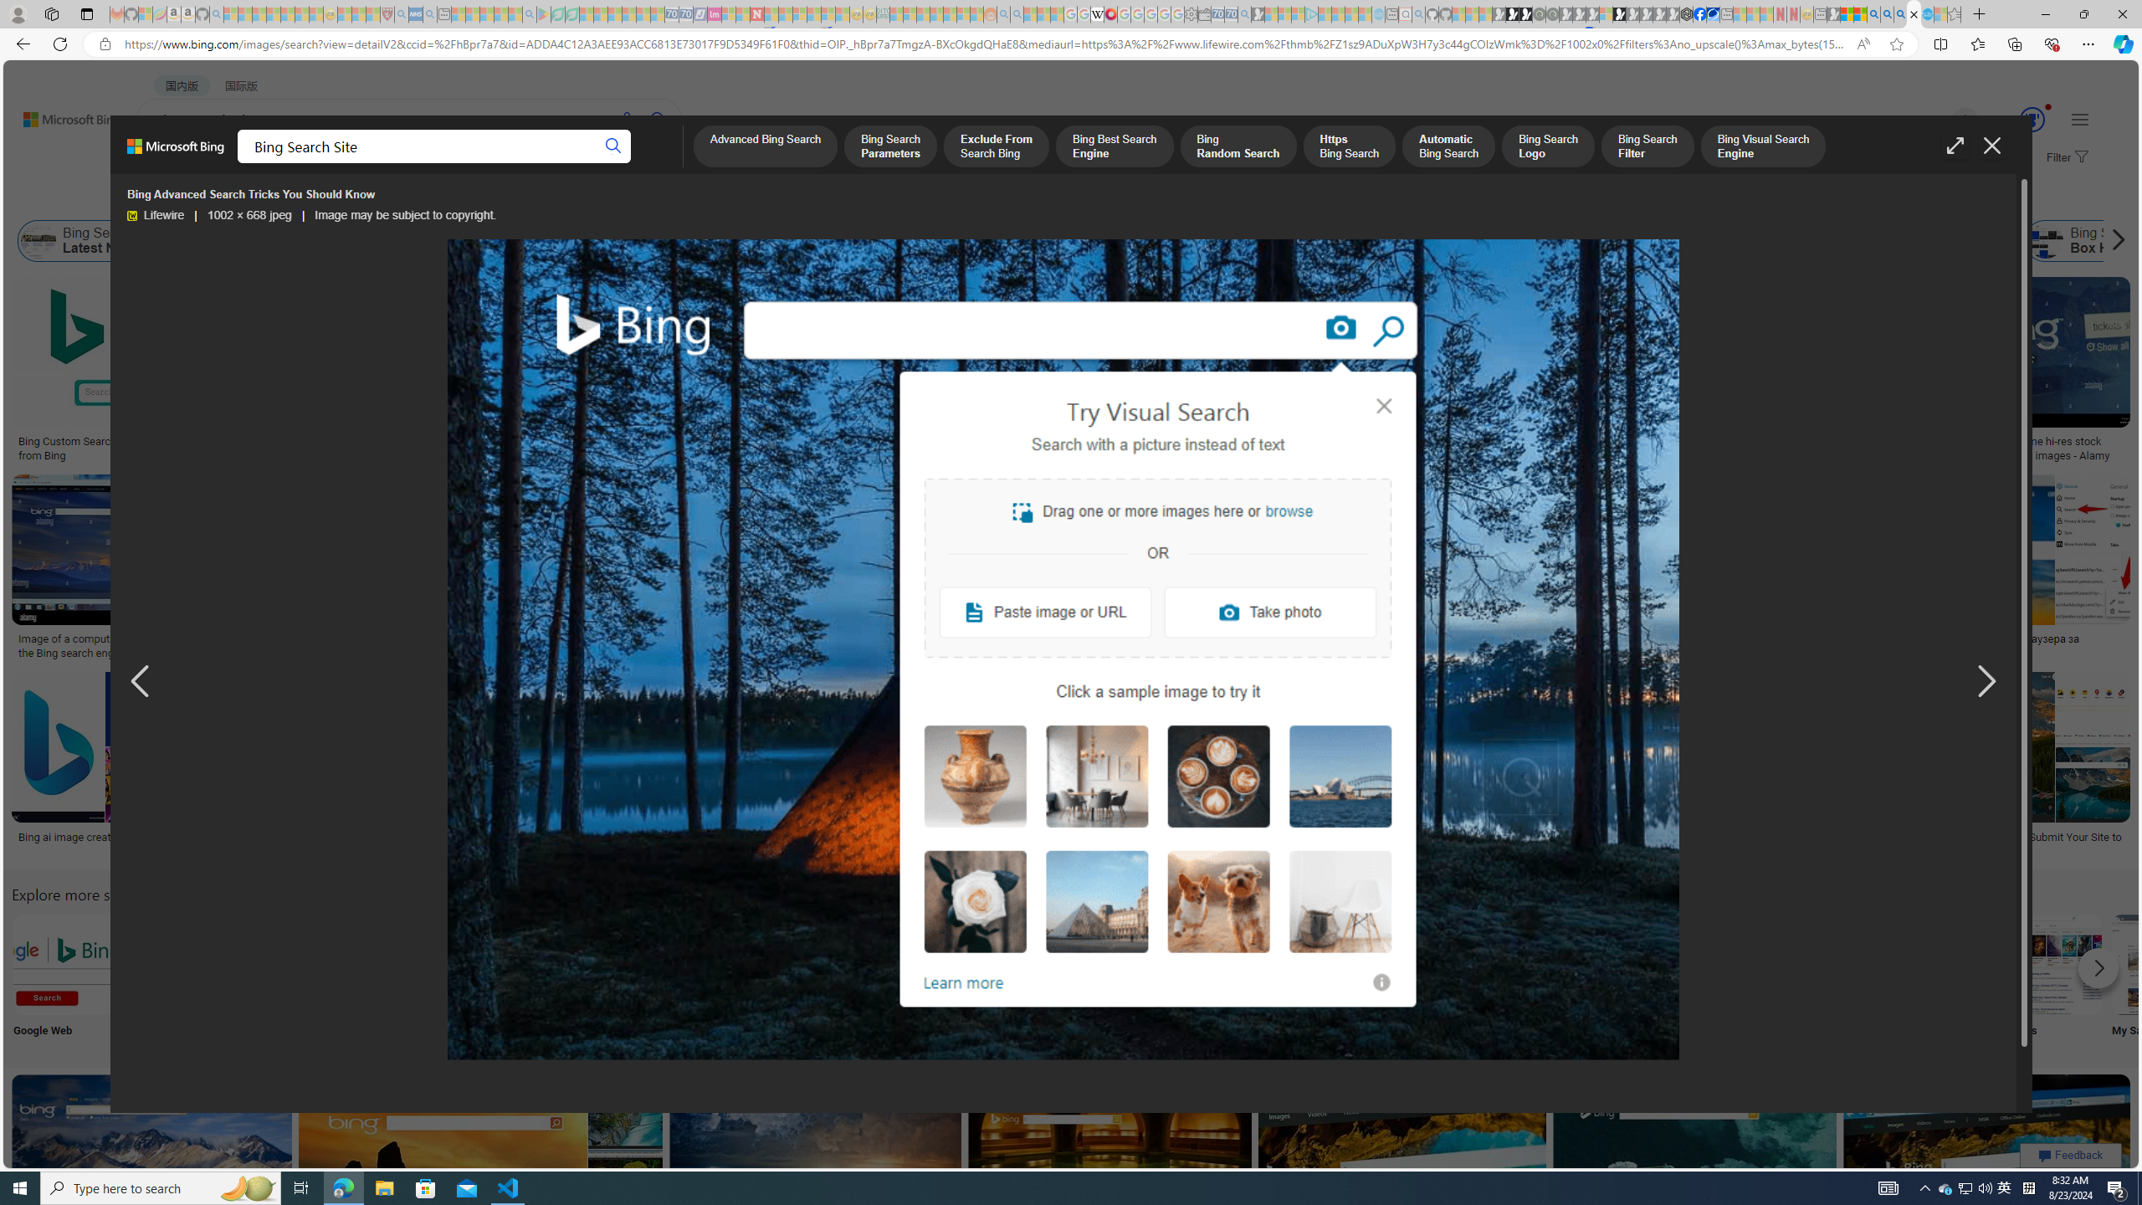 Image resolution: width=2142 pixels, height=1205 pixels. I want to click on Scroll more suggestions right, so click(2098, 968).